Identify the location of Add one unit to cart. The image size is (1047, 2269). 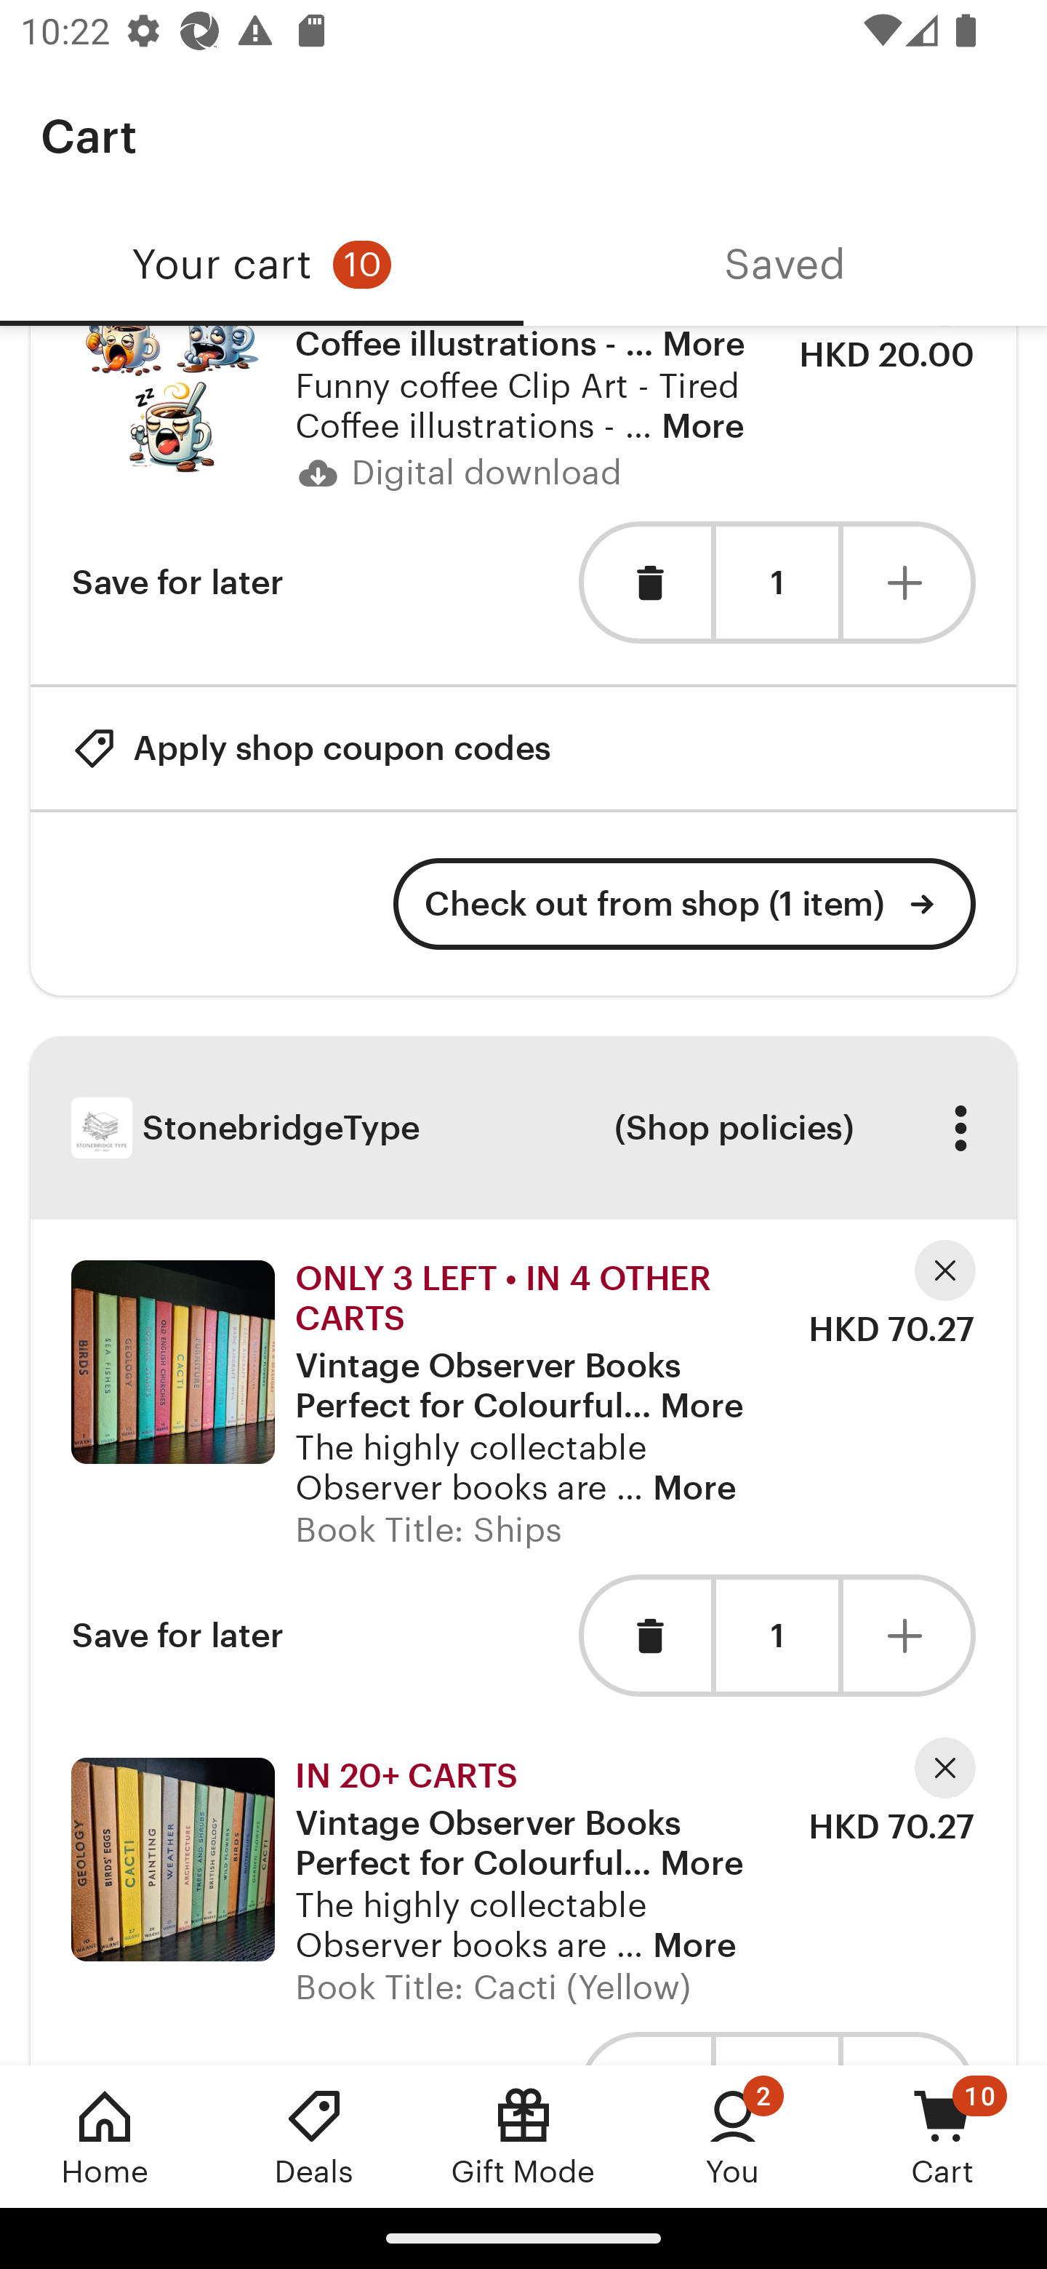
(910, 1636).